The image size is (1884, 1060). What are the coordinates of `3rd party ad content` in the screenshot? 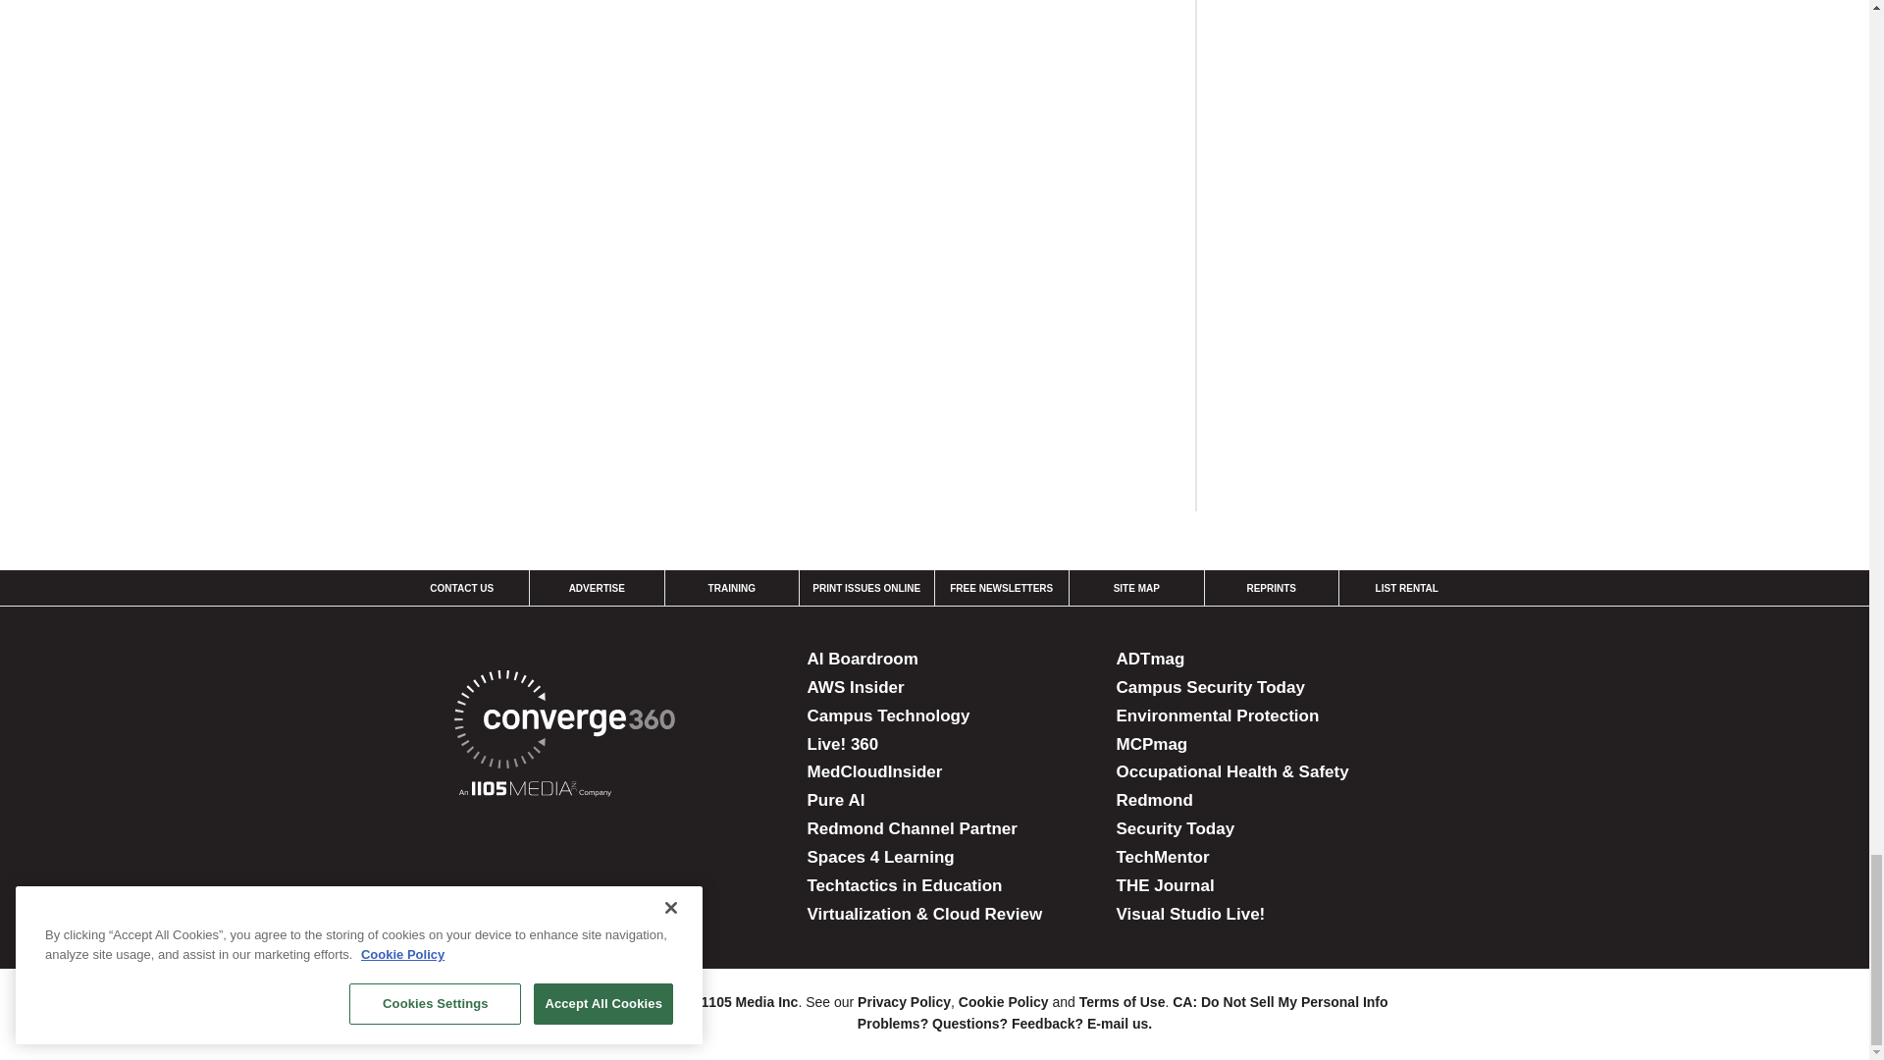 It's located at (1372, 340).